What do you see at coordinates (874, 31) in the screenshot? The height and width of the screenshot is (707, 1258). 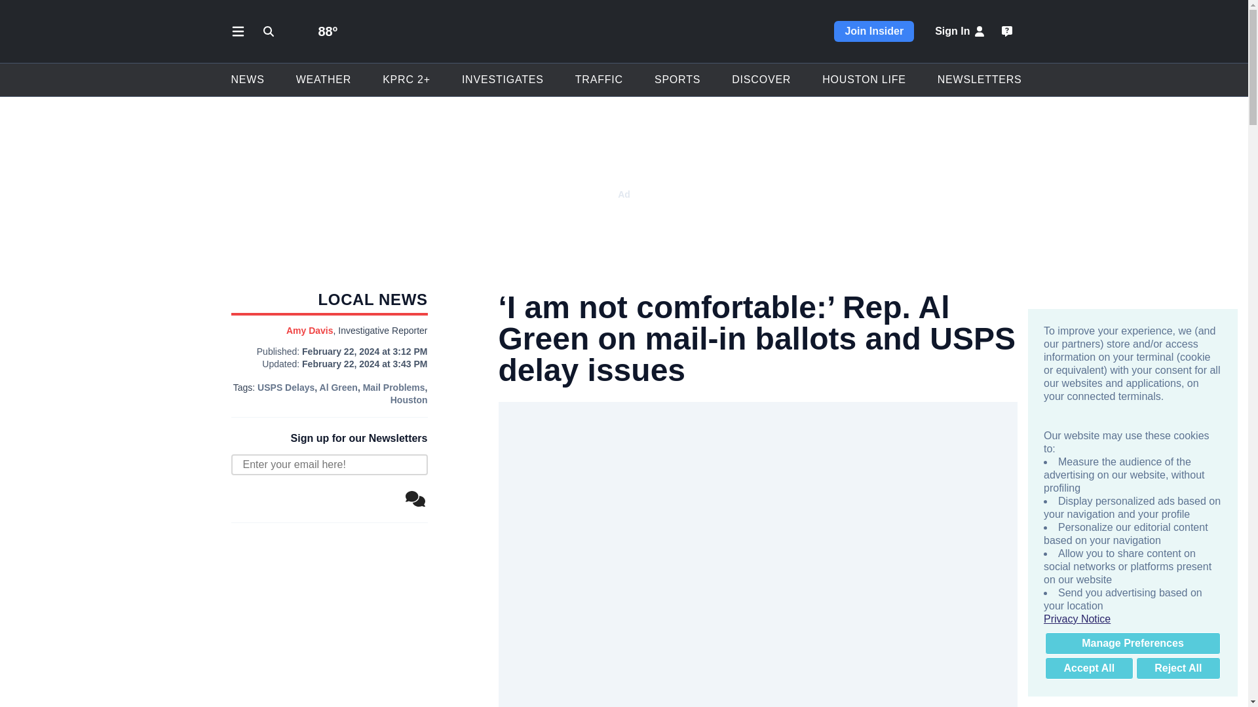 I see `Join Insider` at bounding box center [874, 31].